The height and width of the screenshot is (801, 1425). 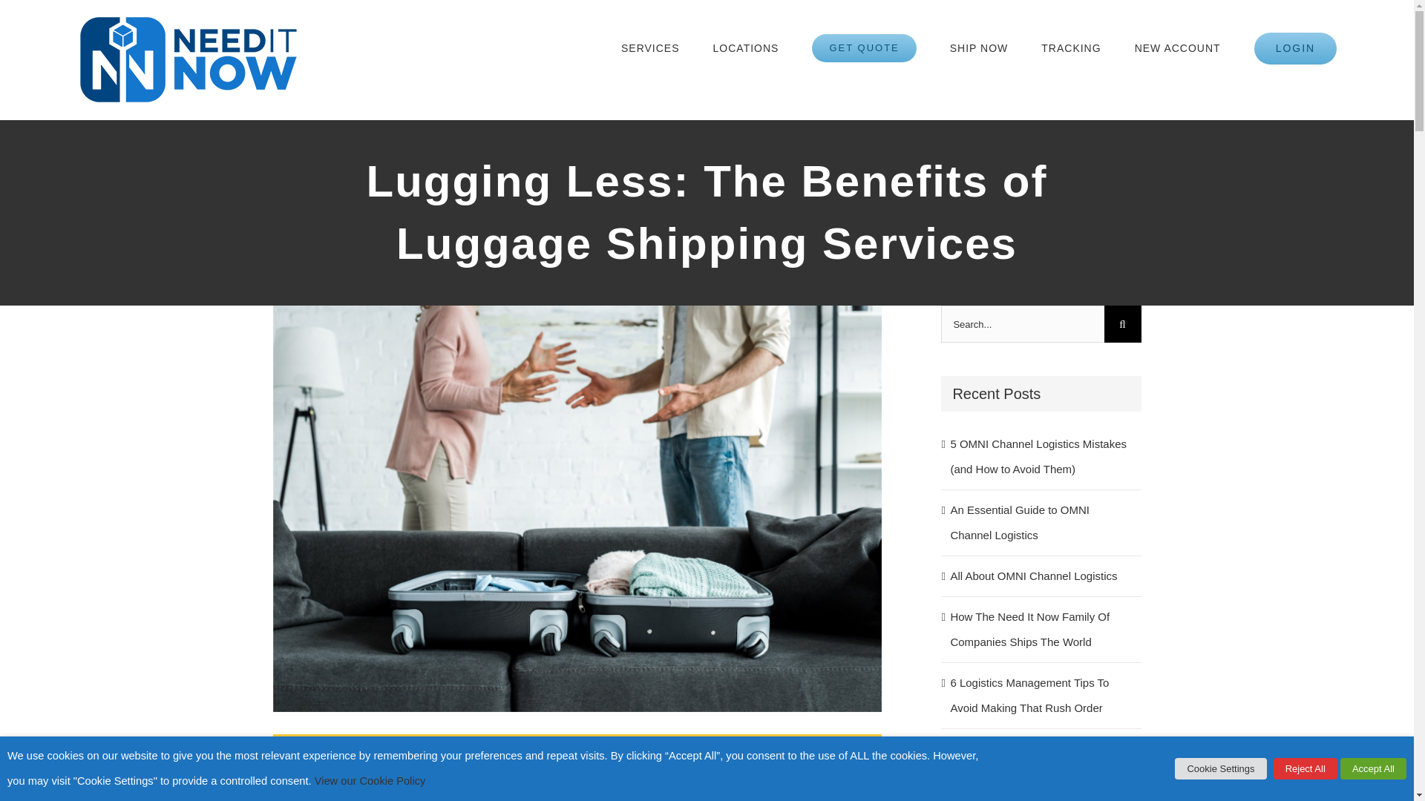 I want to click on NEW ACCOUNT, so click(x=1177, y=47).